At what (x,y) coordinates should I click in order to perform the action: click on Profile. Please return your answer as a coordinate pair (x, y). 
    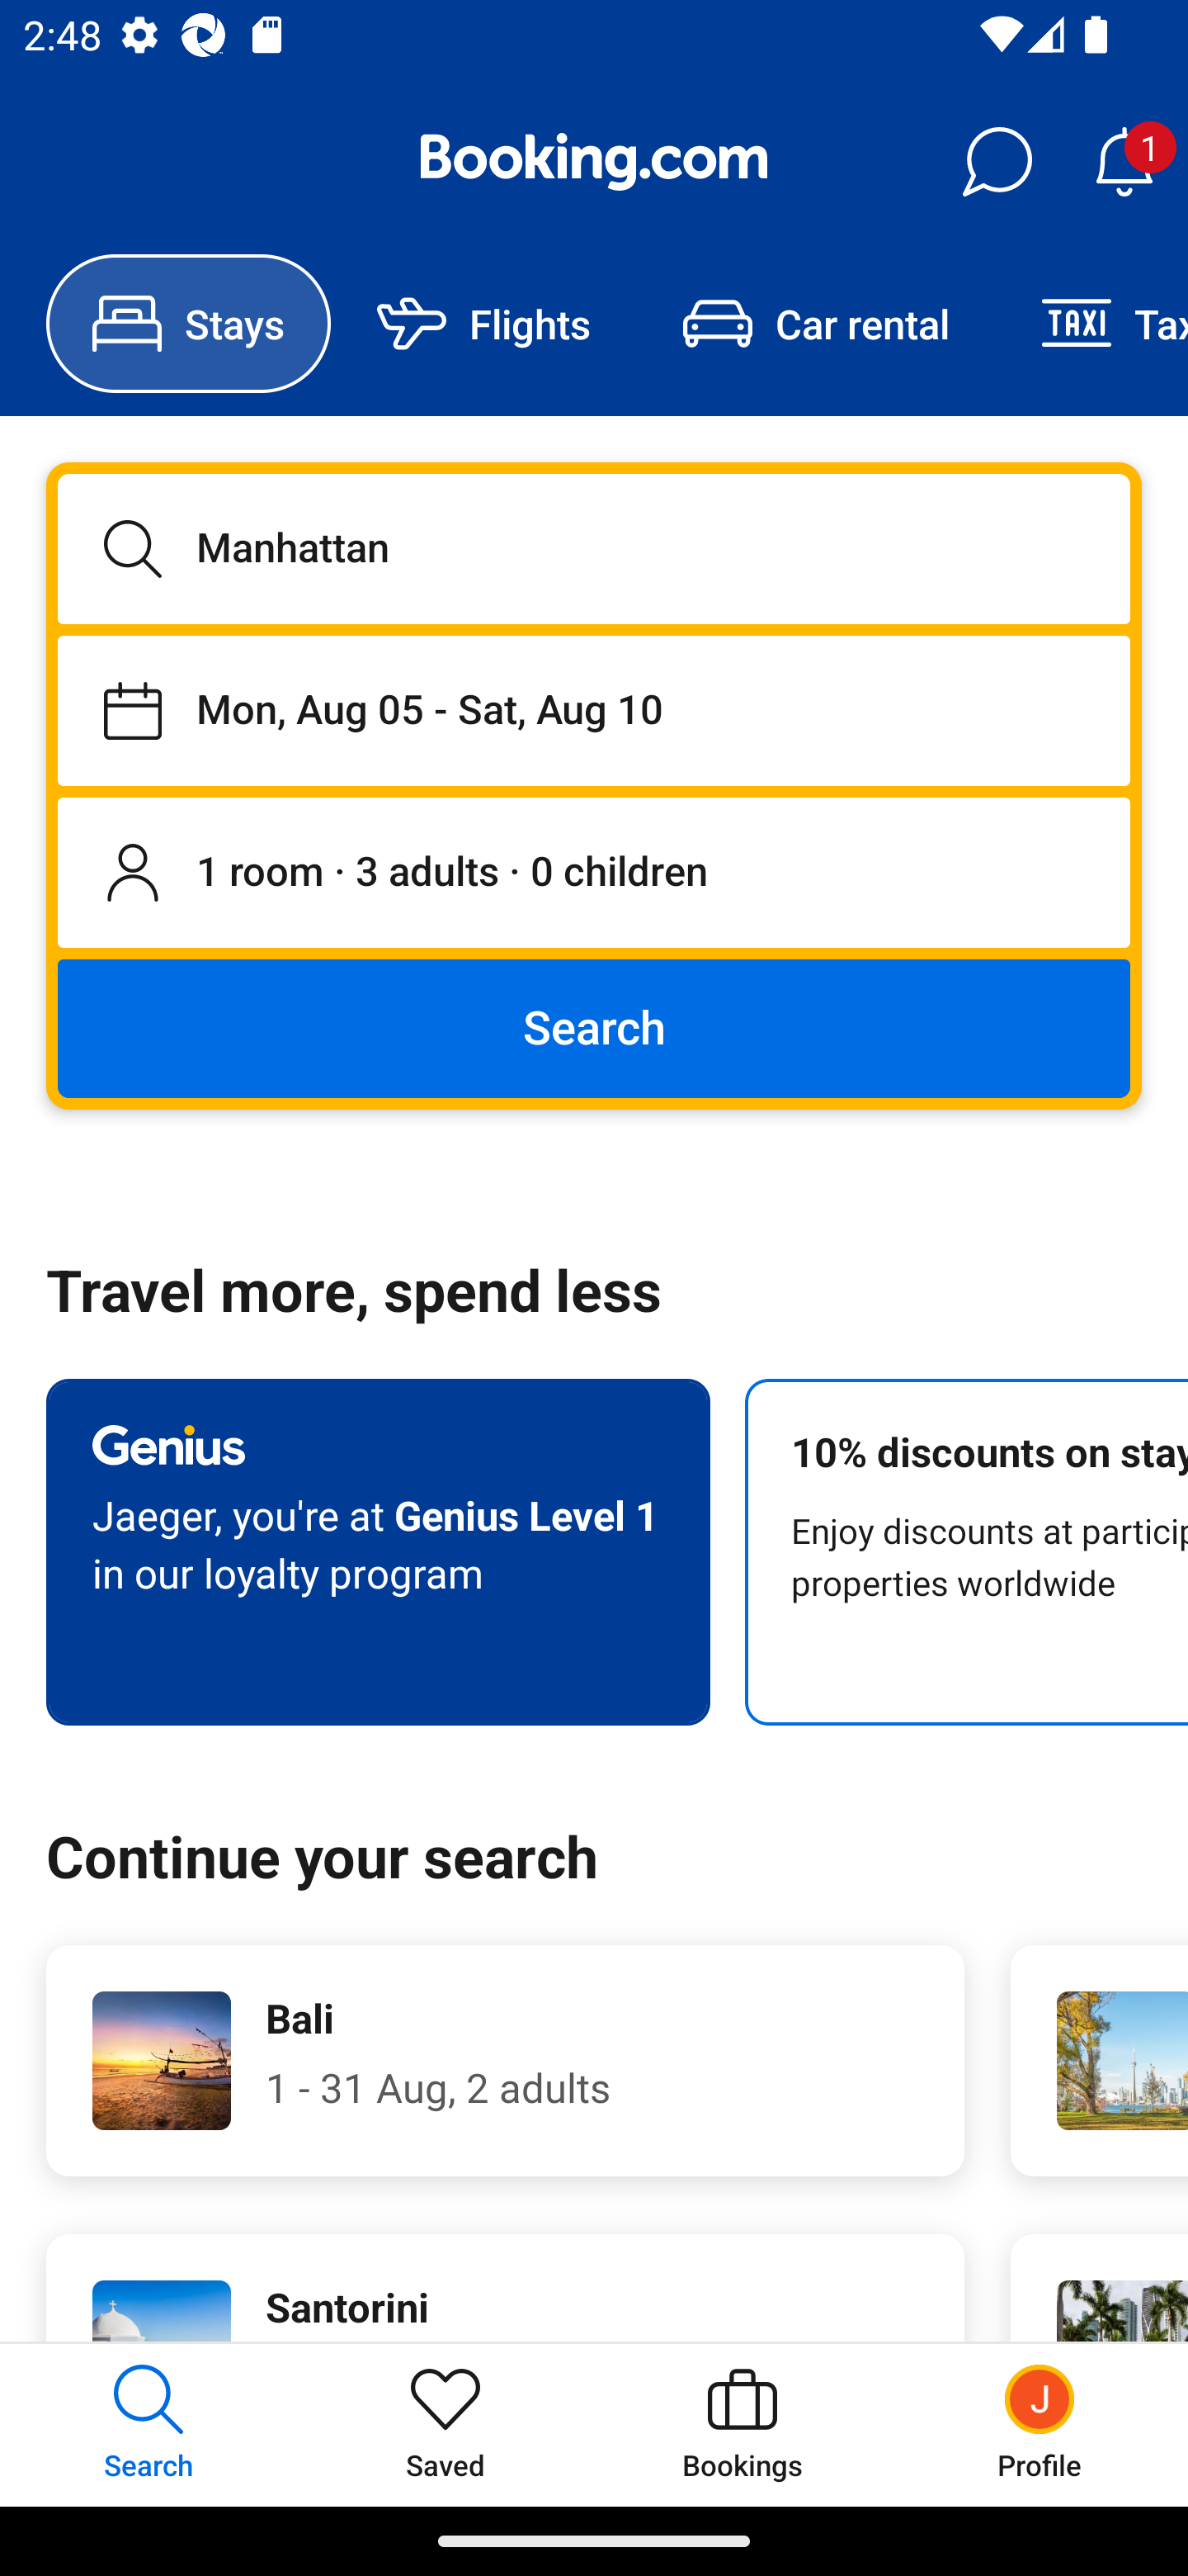
    Looking at the image, I should click on (1039, 2424).